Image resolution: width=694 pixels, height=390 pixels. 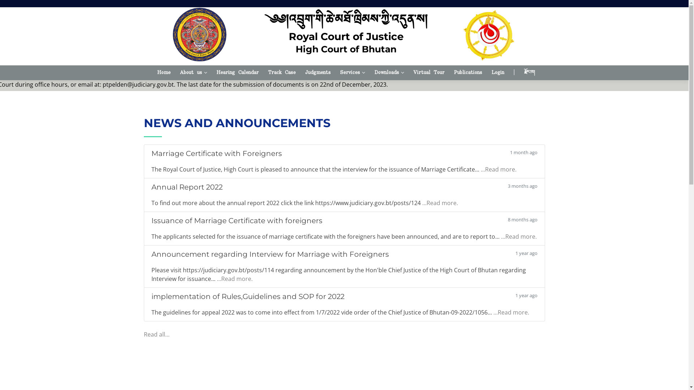 I want to click on ...Read more., so click(x=440, y=359).